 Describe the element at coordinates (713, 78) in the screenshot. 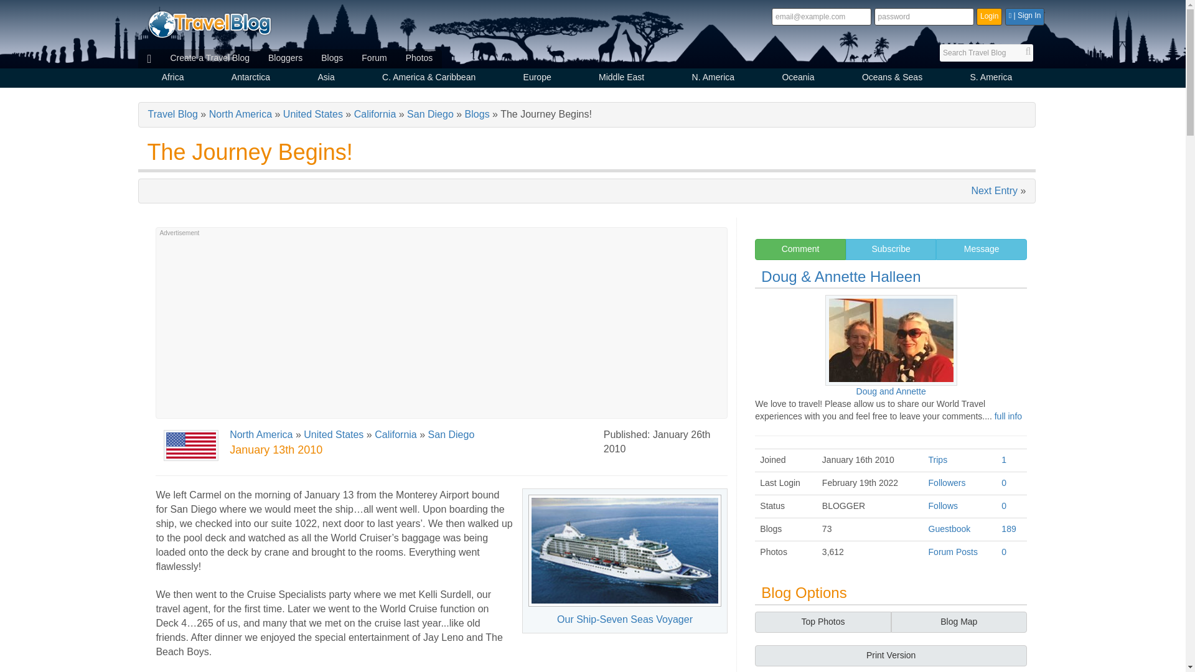

I see `N. America` at that location.